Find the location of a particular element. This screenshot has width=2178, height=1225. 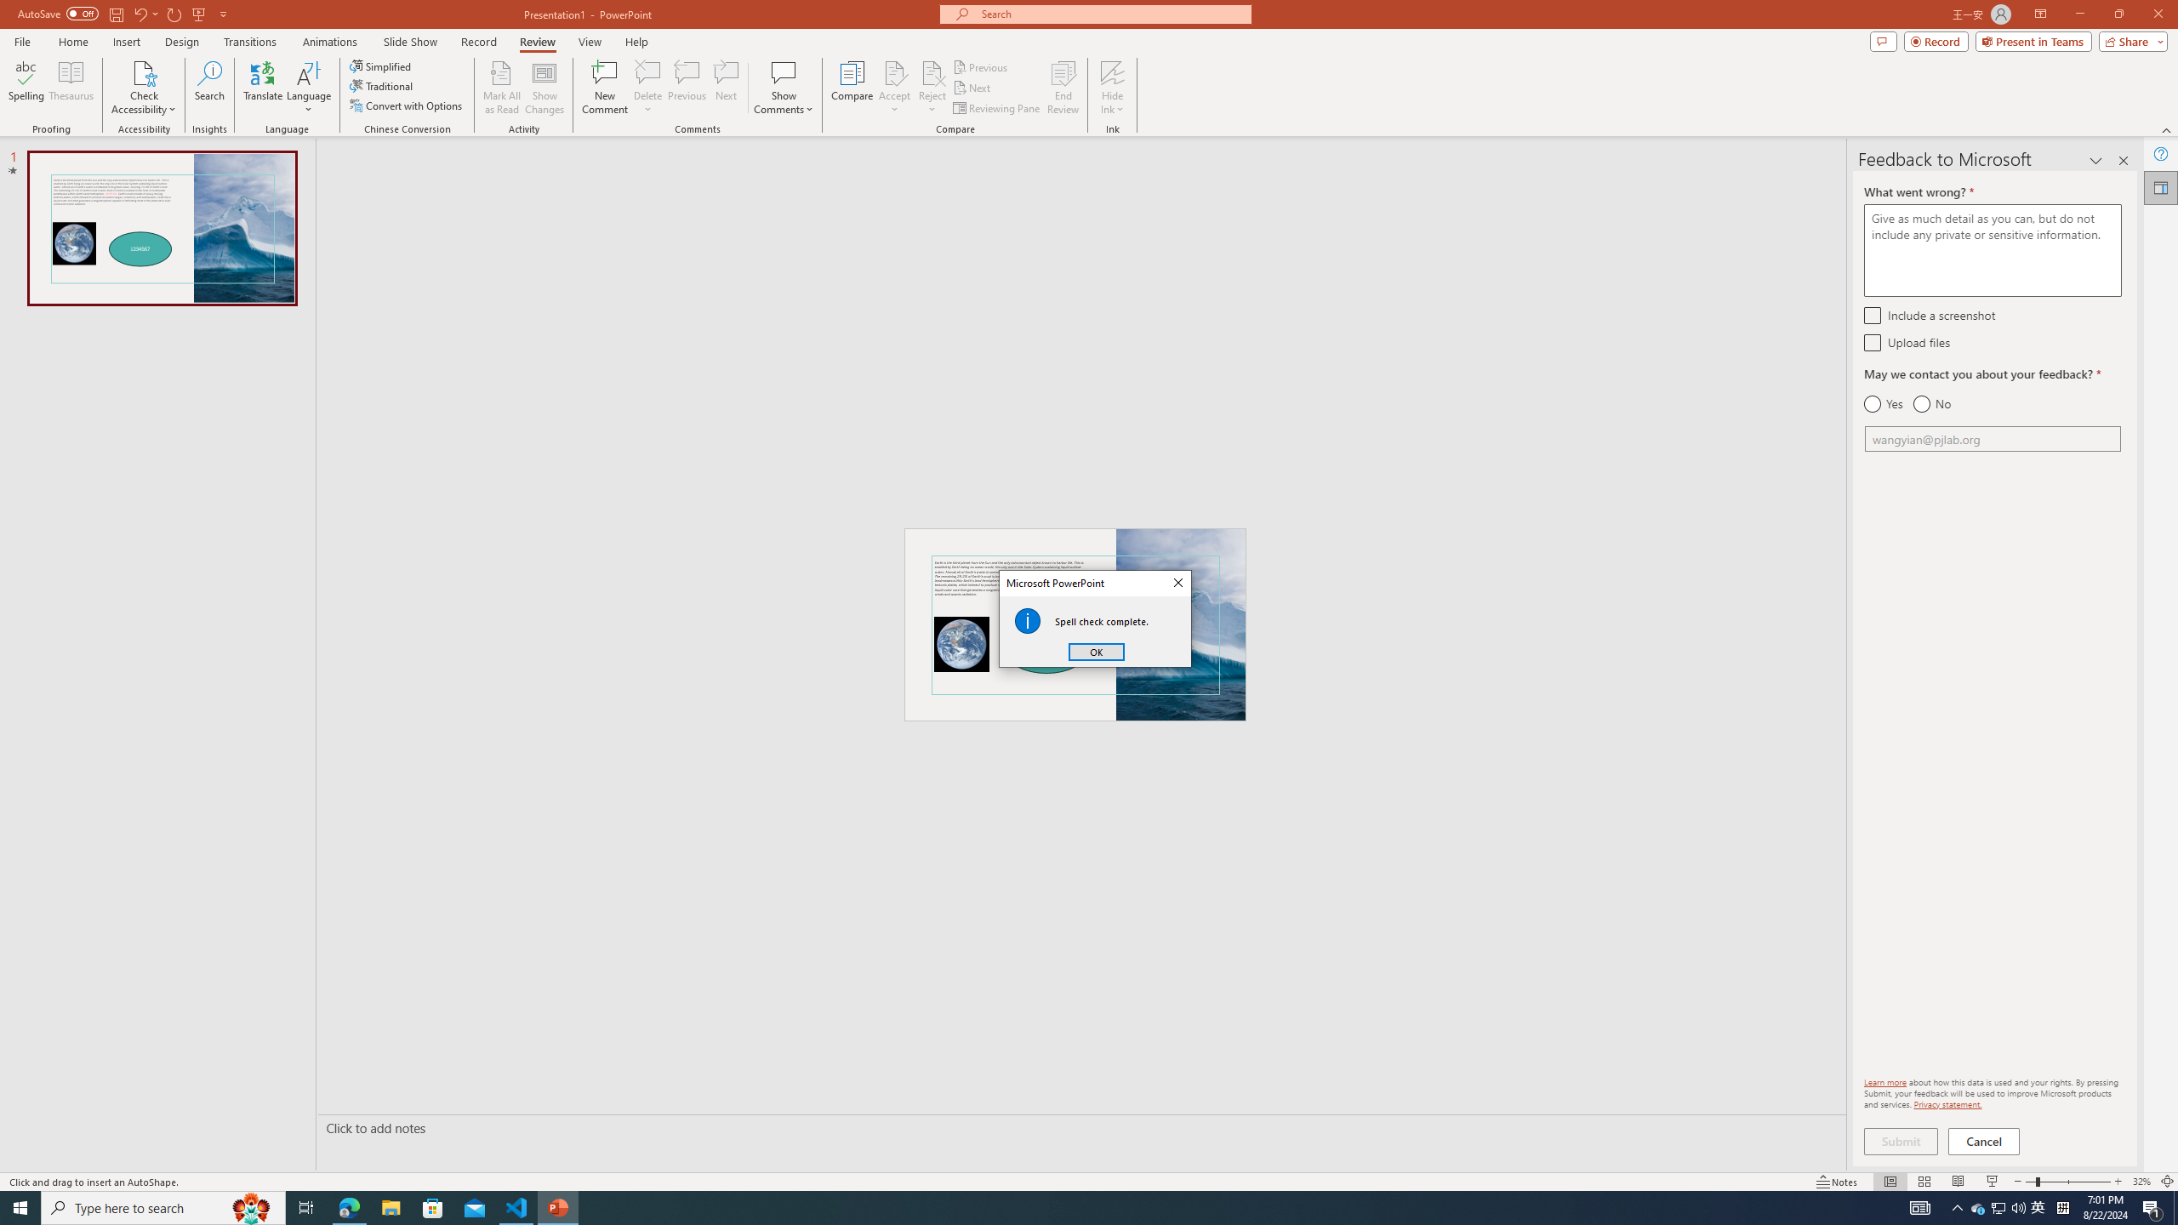

No is located at coordinates (1931, 404).